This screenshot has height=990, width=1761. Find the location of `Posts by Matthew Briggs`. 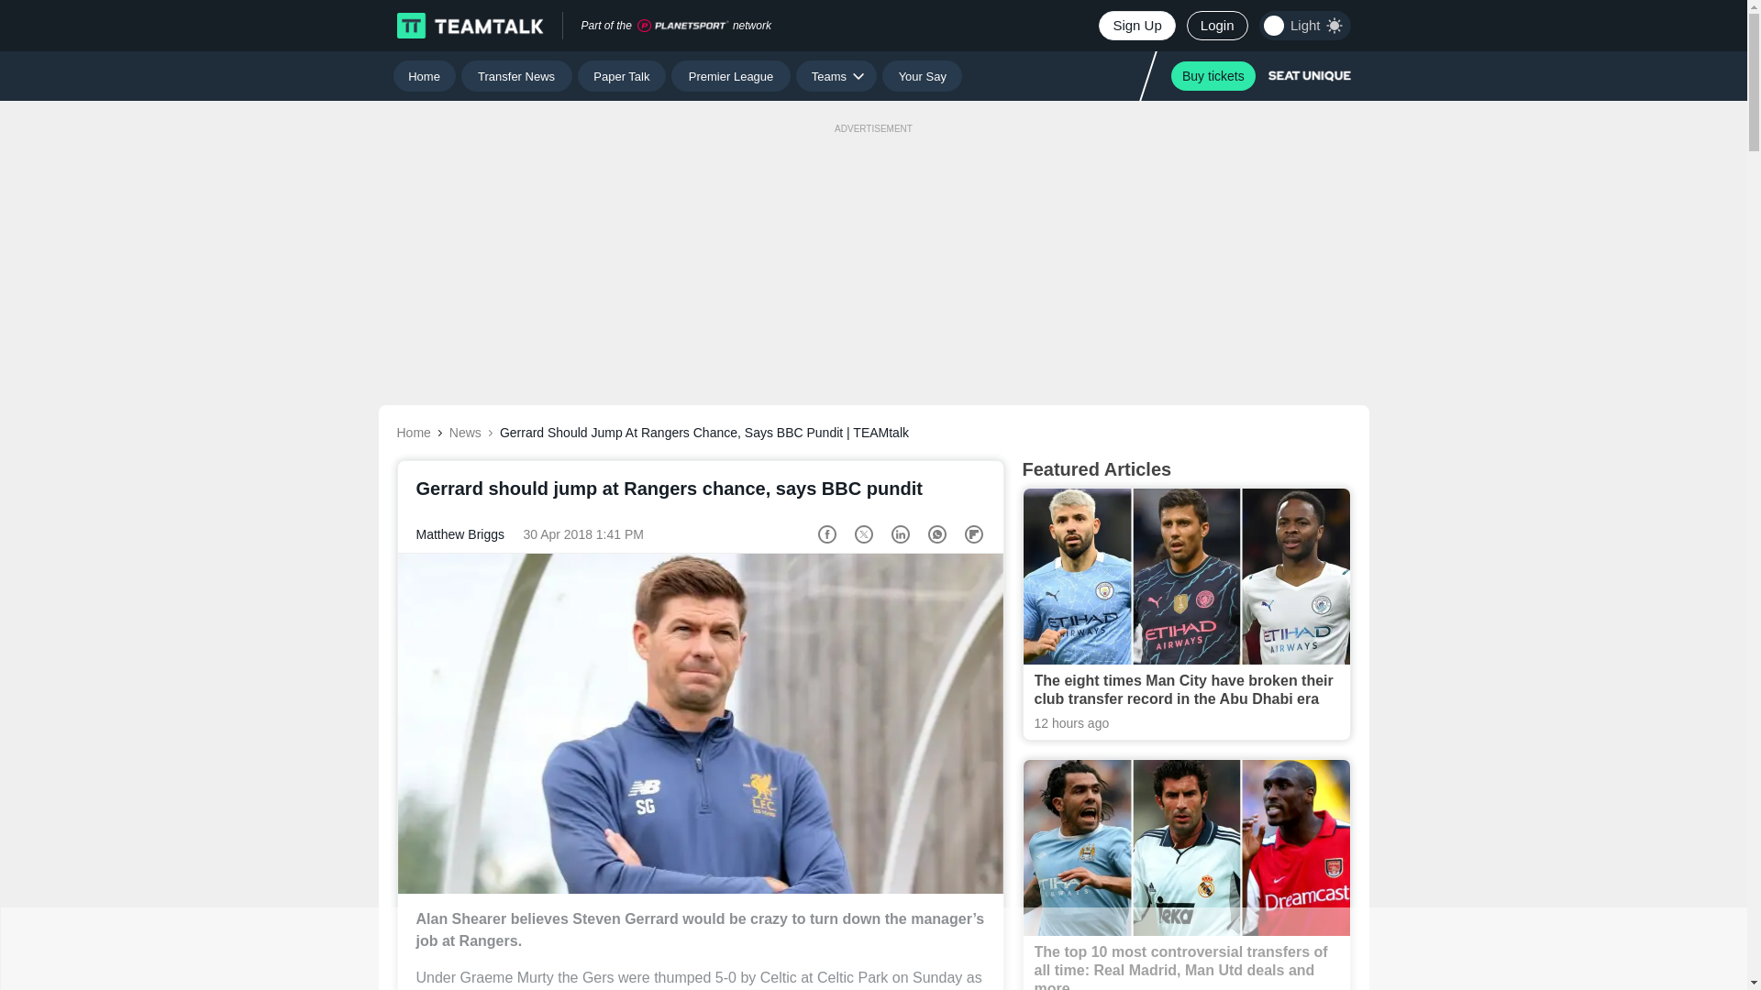

Posts by Matthew Briggs is located at coordinates (460, 533).